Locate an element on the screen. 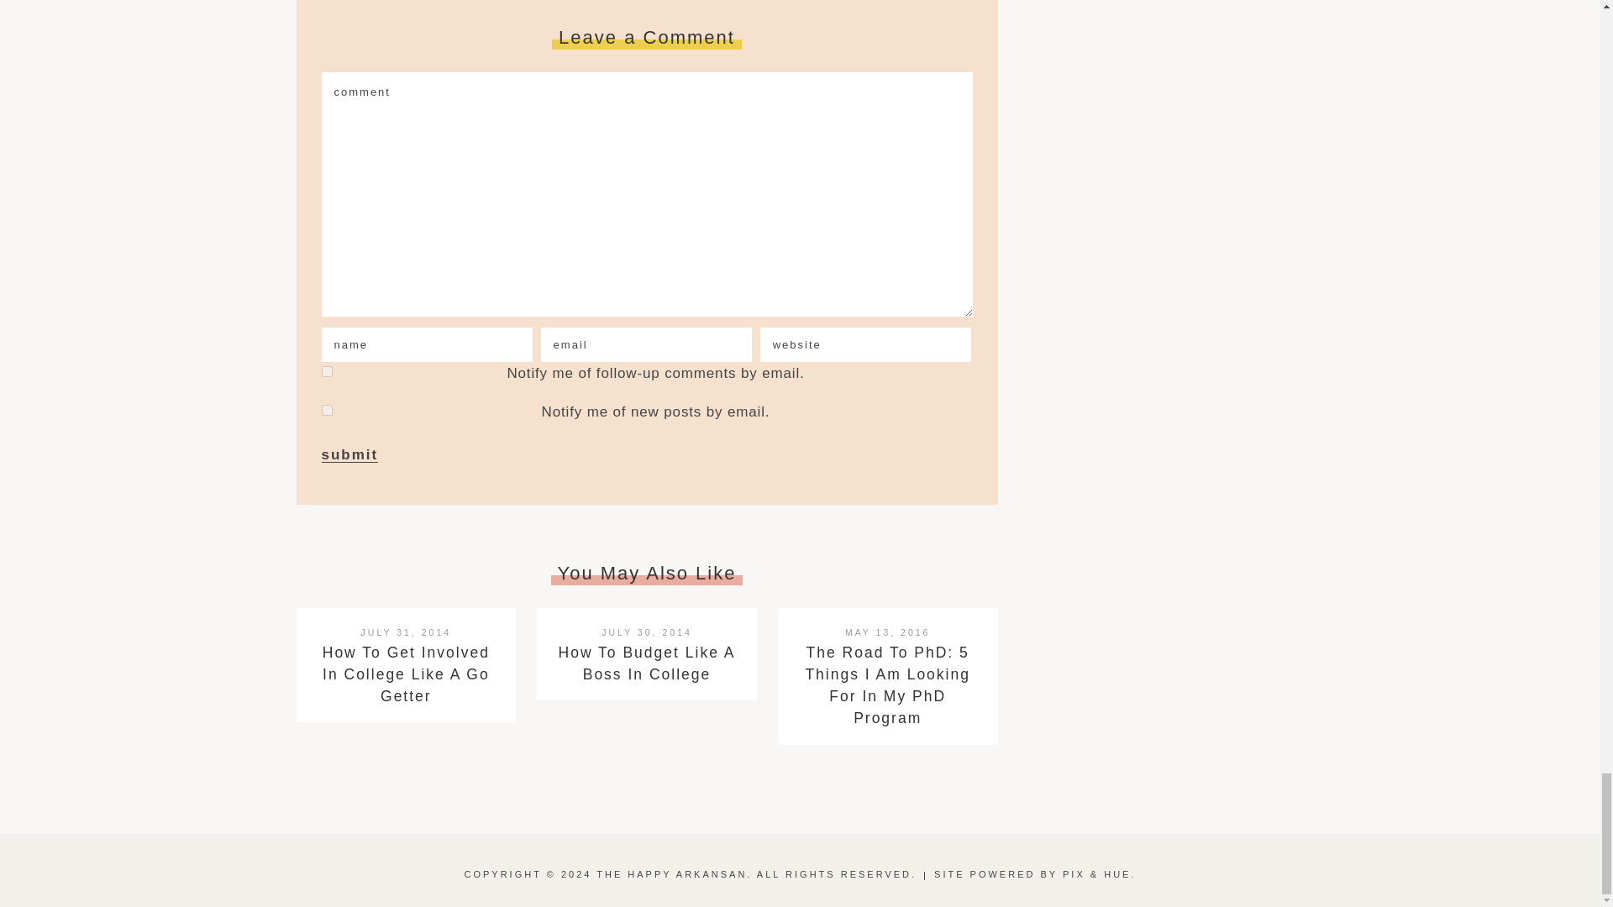  Submit is located at coordinates (349, 455).